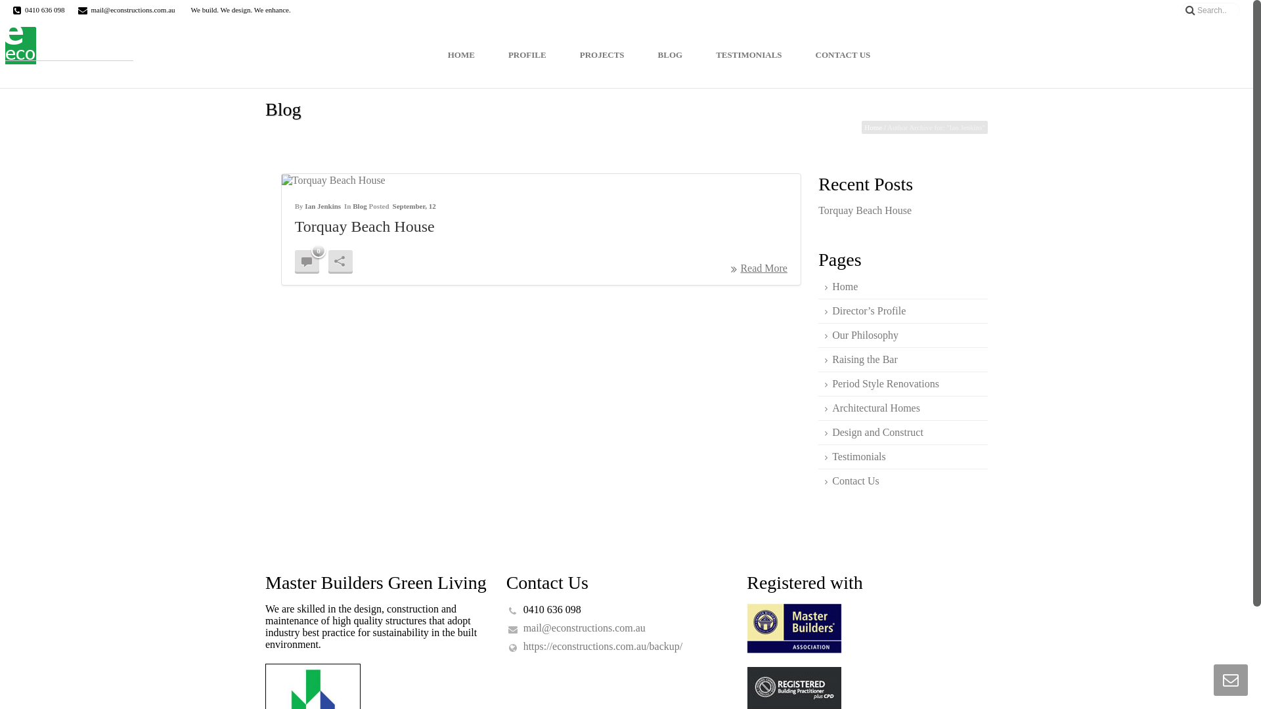  I want to click on Architectural Homes, so click(872, 408).